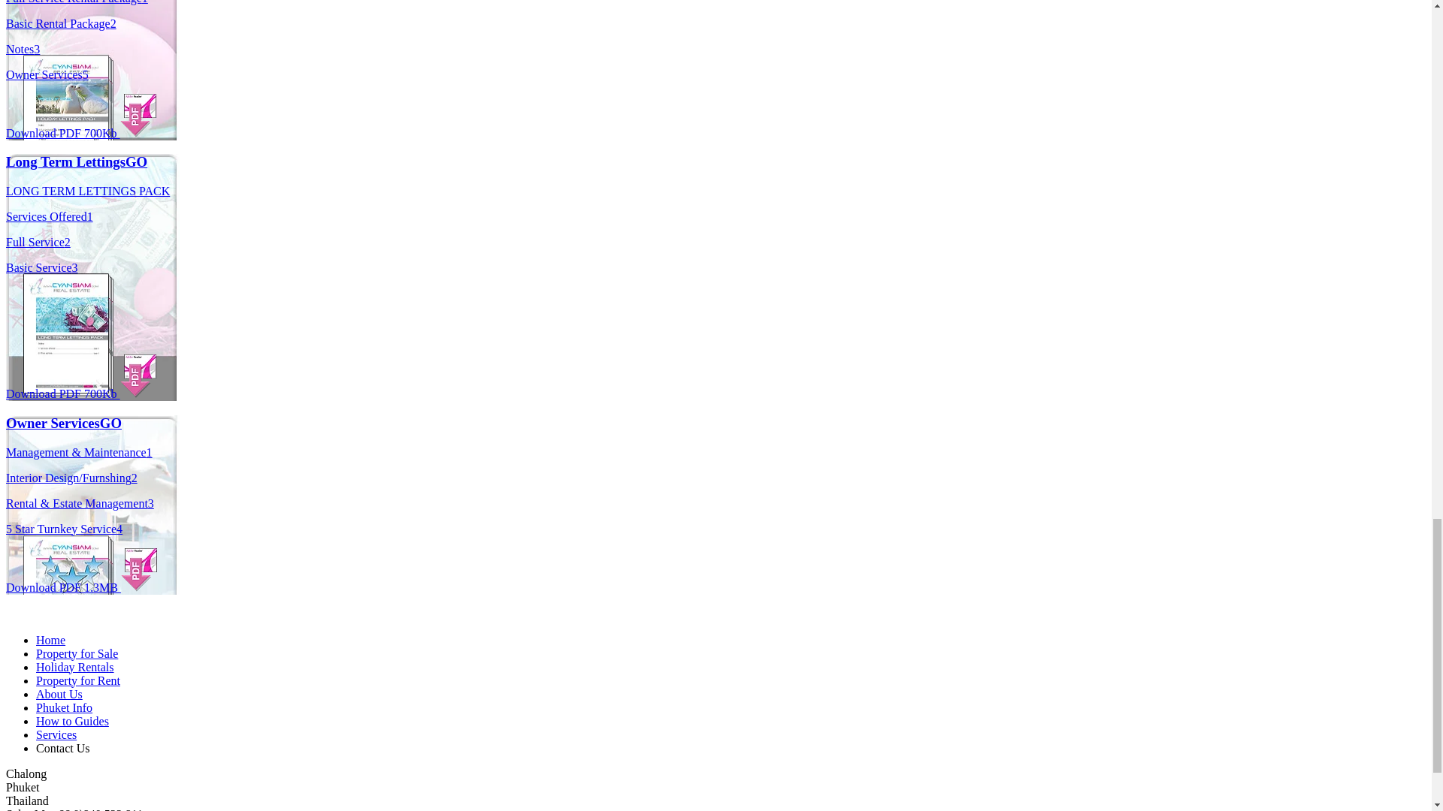 This screenshot has height=811, width=1443. Describe the element at coordinates (80, 132) in the screenshot. I see `Download PDF 700Kb` at that location.